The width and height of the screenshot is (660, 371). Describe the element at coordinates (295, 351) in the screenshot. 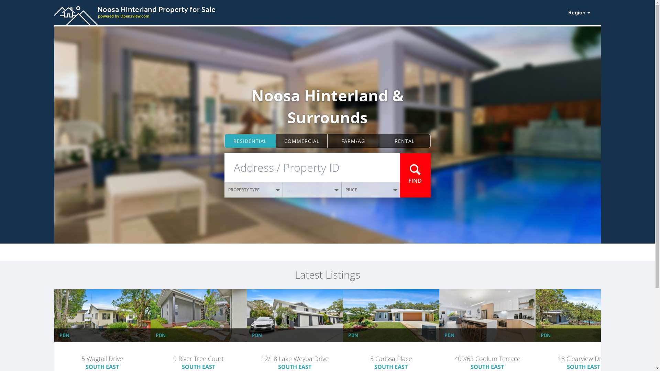

I see `Property #853329` at that location.